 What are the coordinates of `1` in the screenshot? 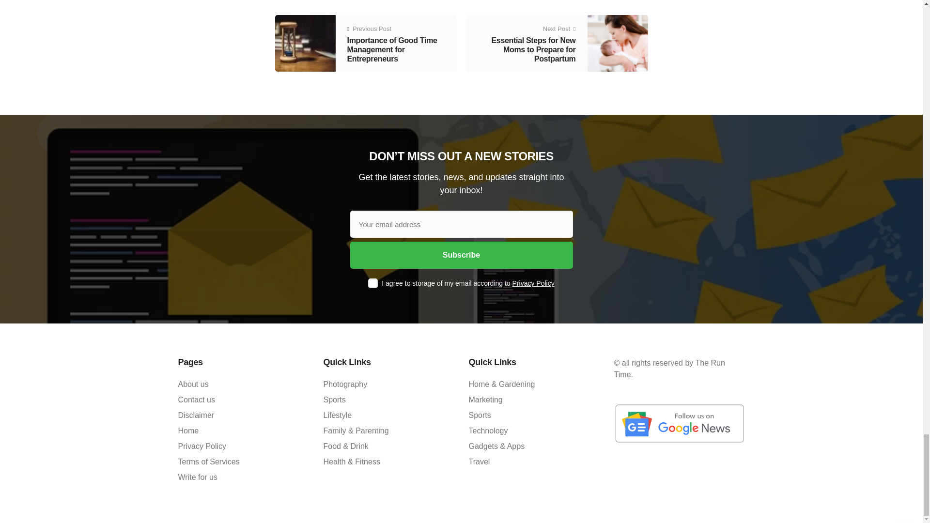 It's located at (373, 283).